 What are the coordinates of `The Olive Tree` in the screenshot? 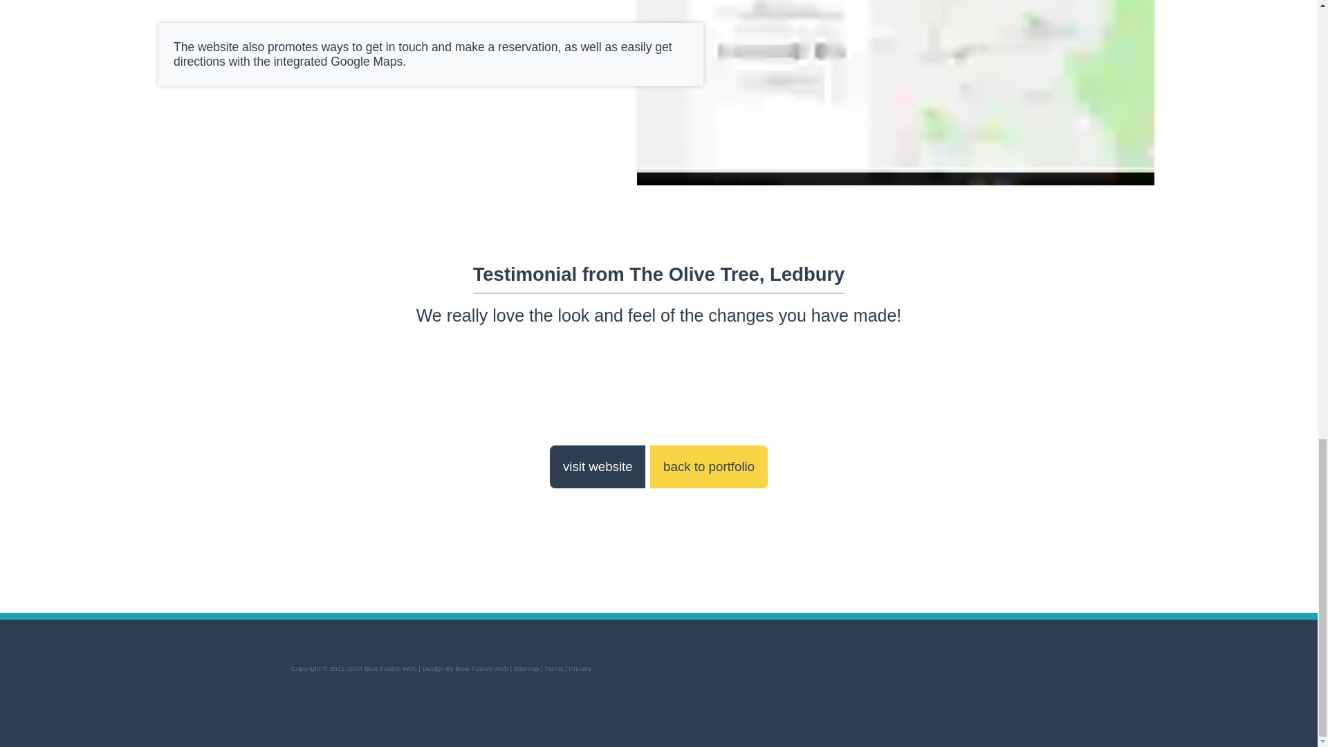 It's located at (598, 466).